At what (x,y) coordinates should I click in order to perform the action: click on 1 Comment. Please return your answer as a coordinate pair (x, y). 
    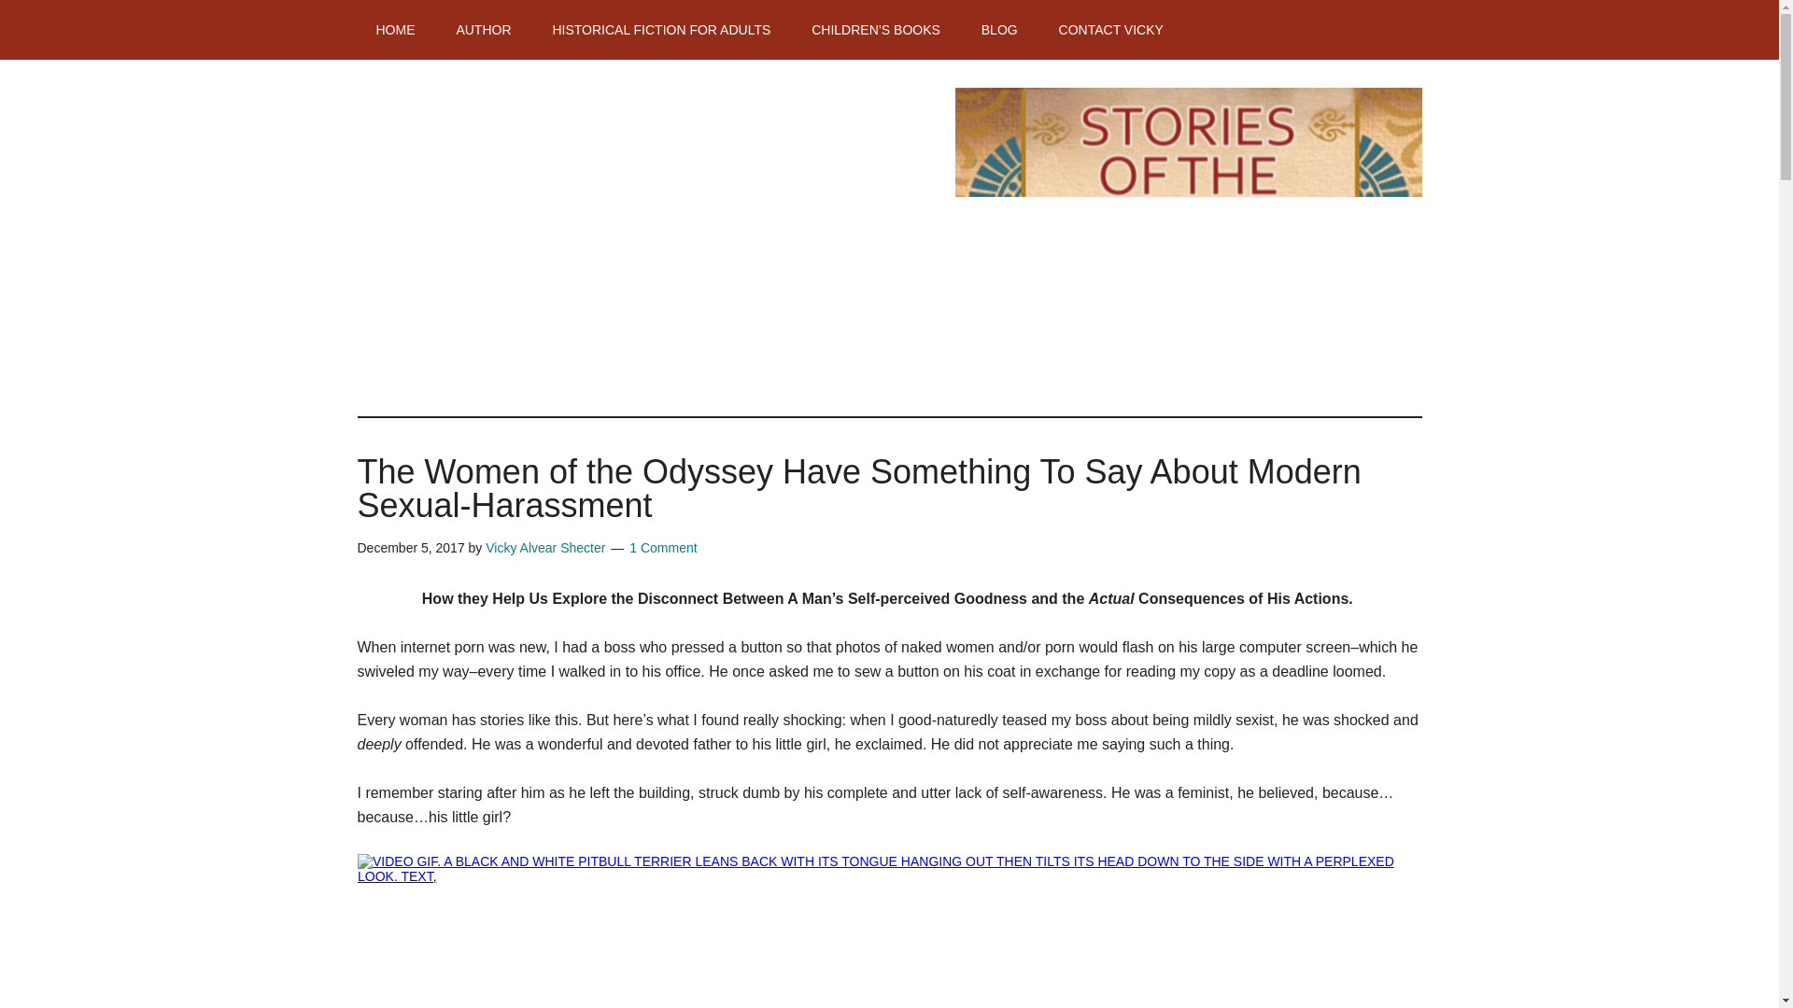
    Looking at the image, I should click on (663, 547).